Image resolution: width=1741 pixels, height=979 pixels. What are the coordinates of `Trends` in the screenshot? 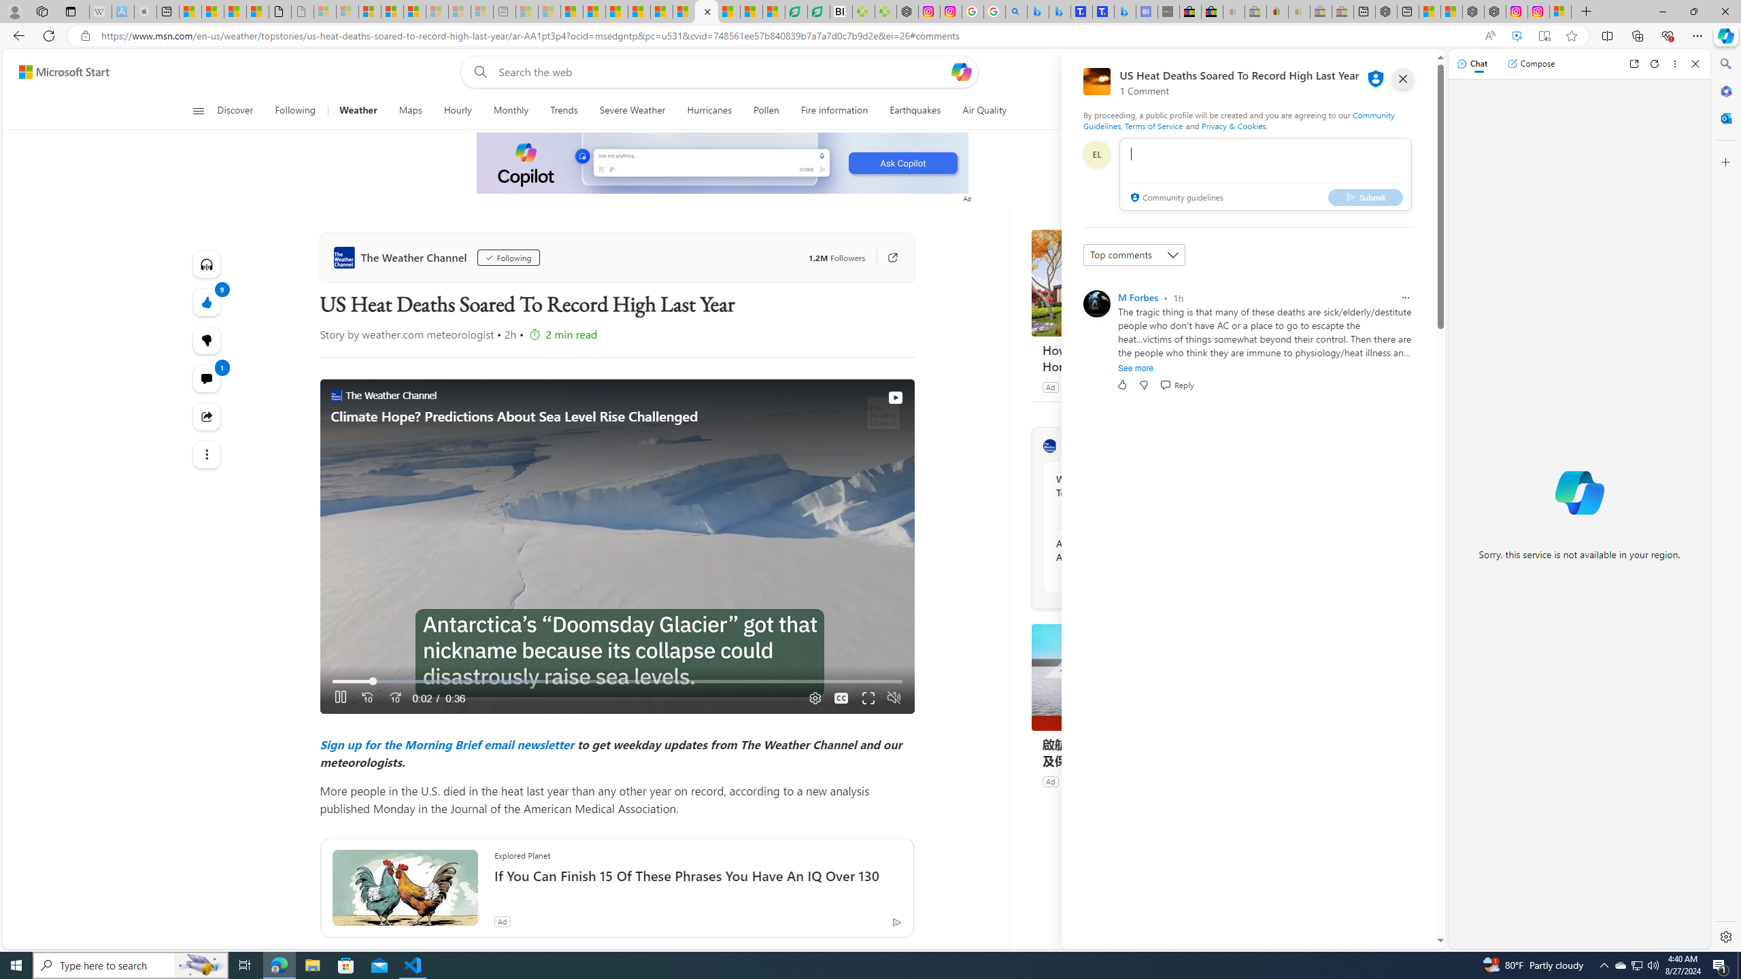 It's located at (563, 111).